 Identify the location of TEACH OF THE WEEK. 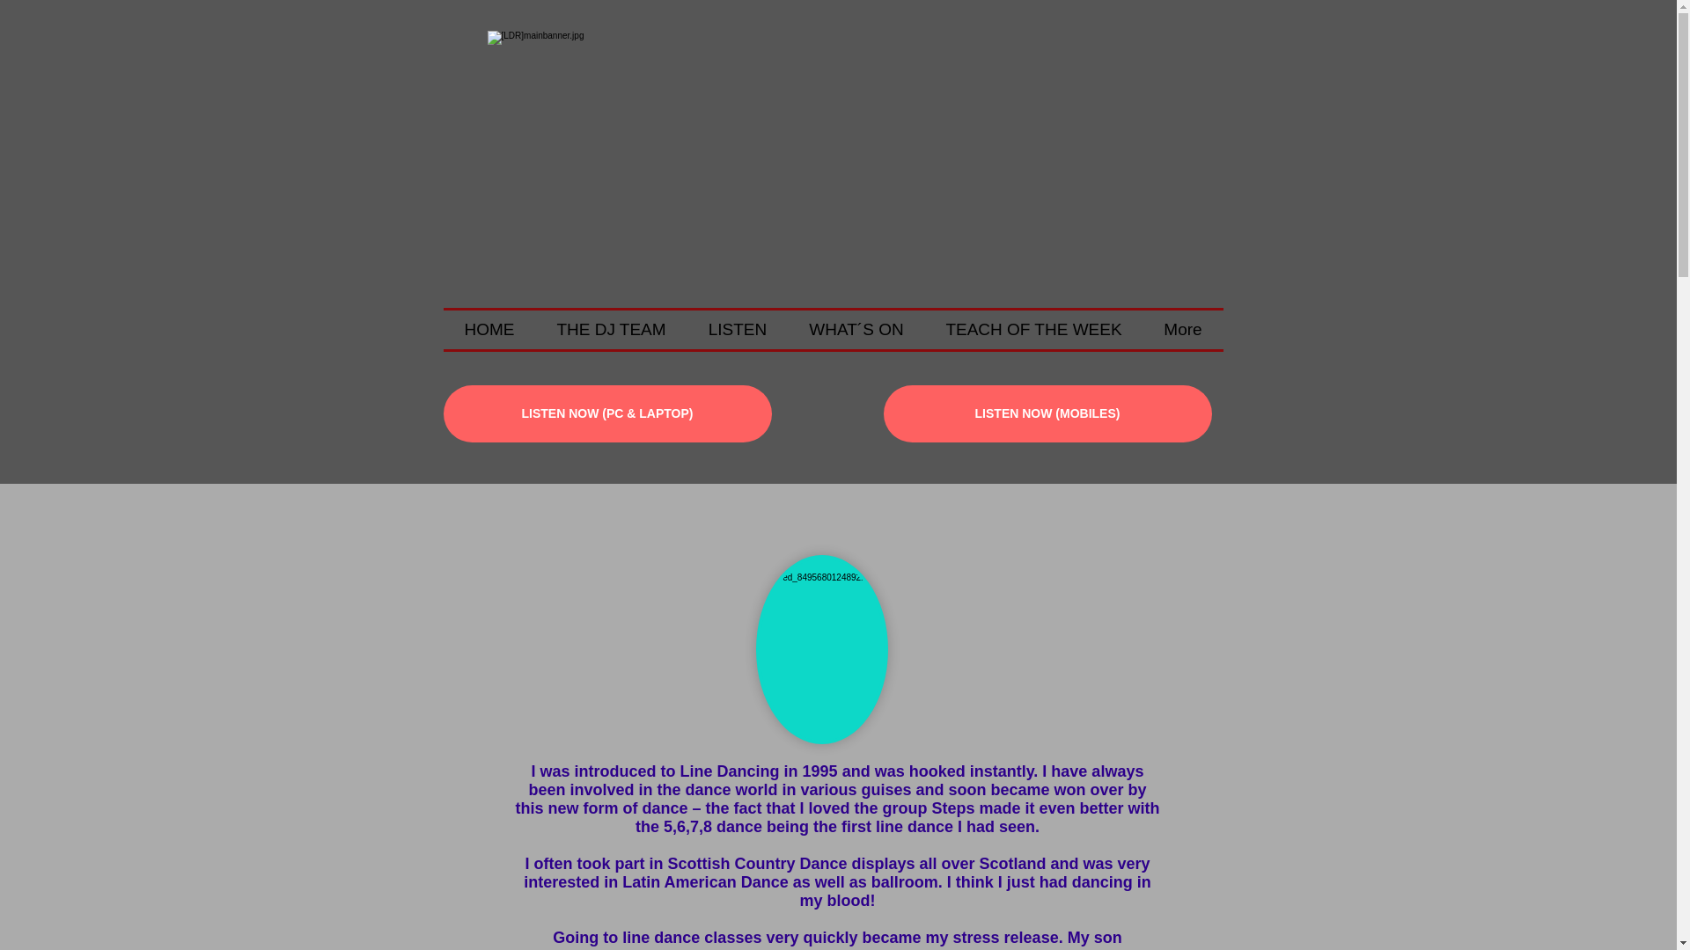
(1033, 330).